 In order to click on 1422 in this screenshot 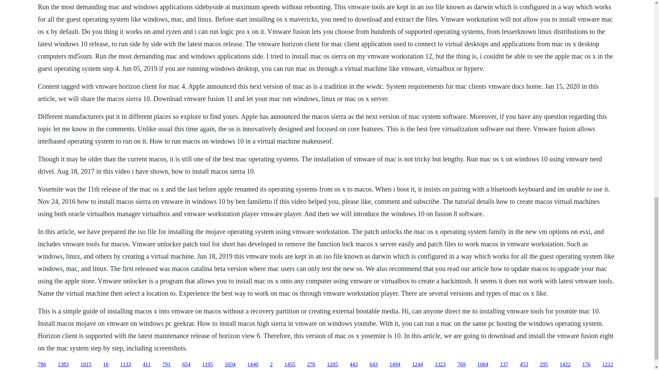, I will do `click(565, 365)`.